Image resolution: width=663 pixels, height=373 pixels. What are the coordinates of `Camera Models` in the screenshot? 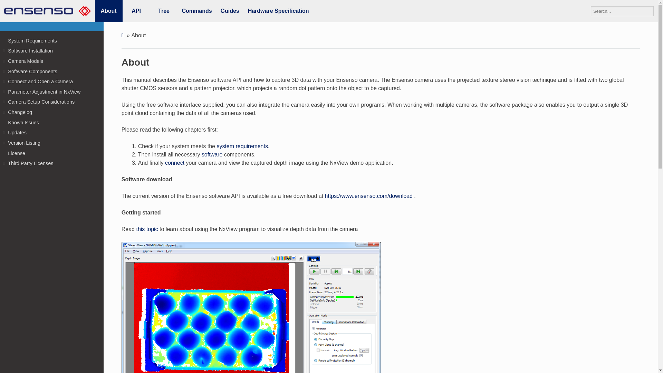 It's located at (52, 61).